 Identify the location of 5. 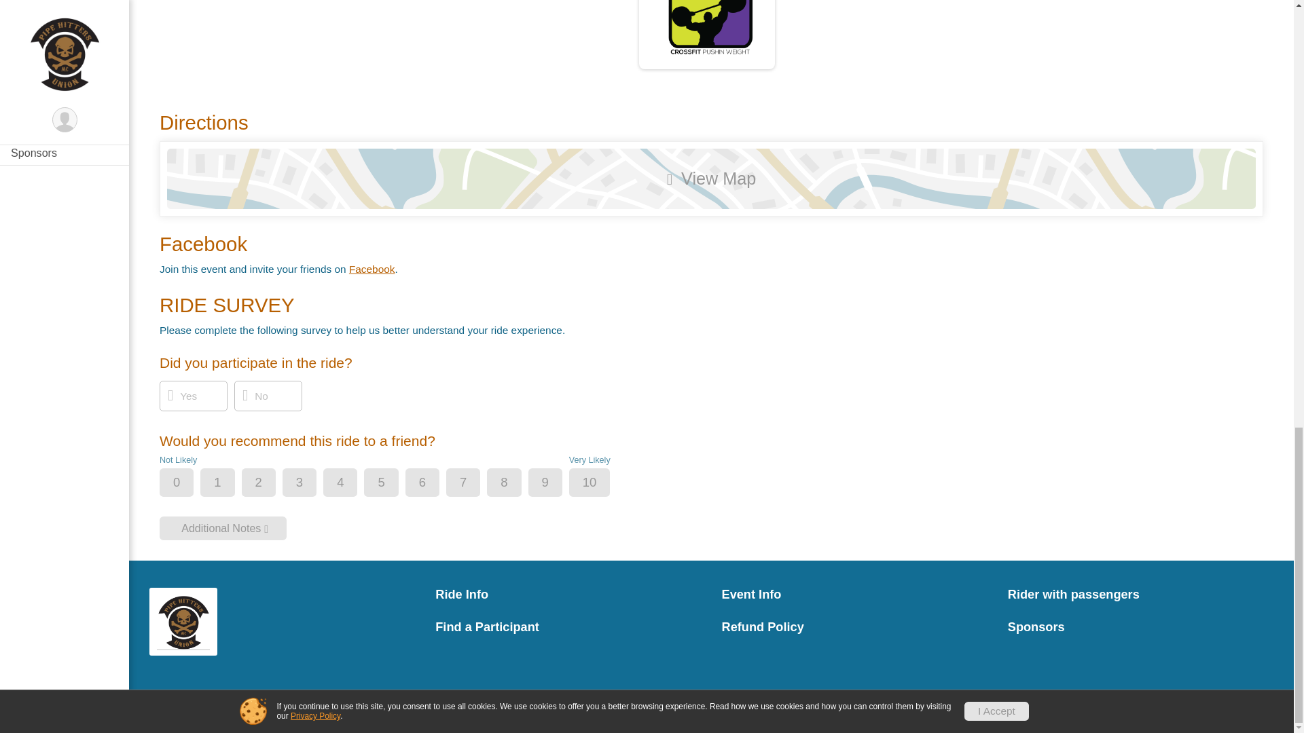
(393, 483).